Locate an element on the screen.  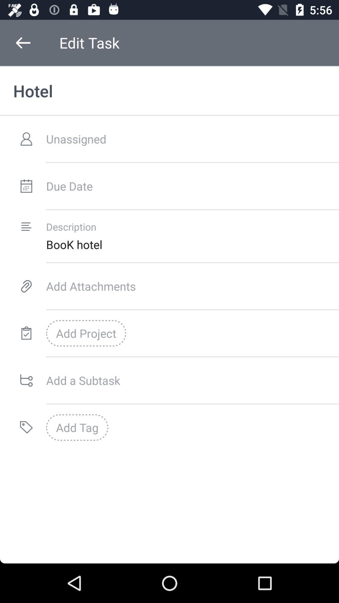
swipe to add project icon is located at coordinates (86, 333).